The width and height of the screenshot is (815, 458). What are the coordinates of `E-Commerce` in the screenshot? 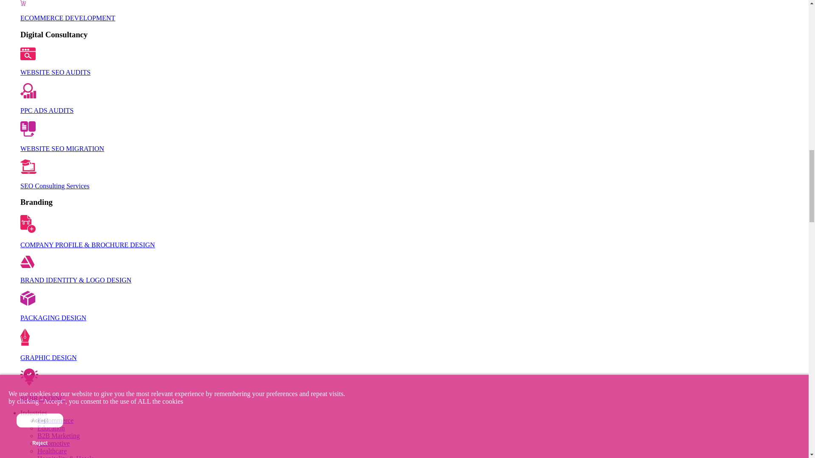 It's located at (55, 420).